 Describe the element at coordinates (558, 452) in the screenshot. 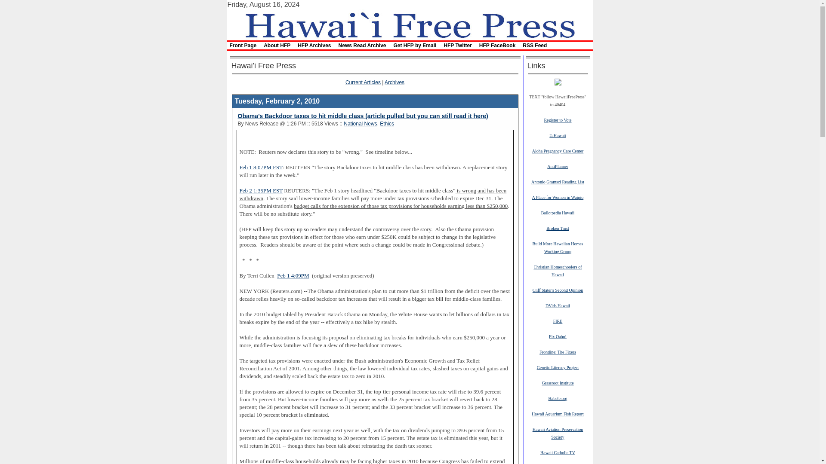

I see `Hawaii Catholic TV` at that location.